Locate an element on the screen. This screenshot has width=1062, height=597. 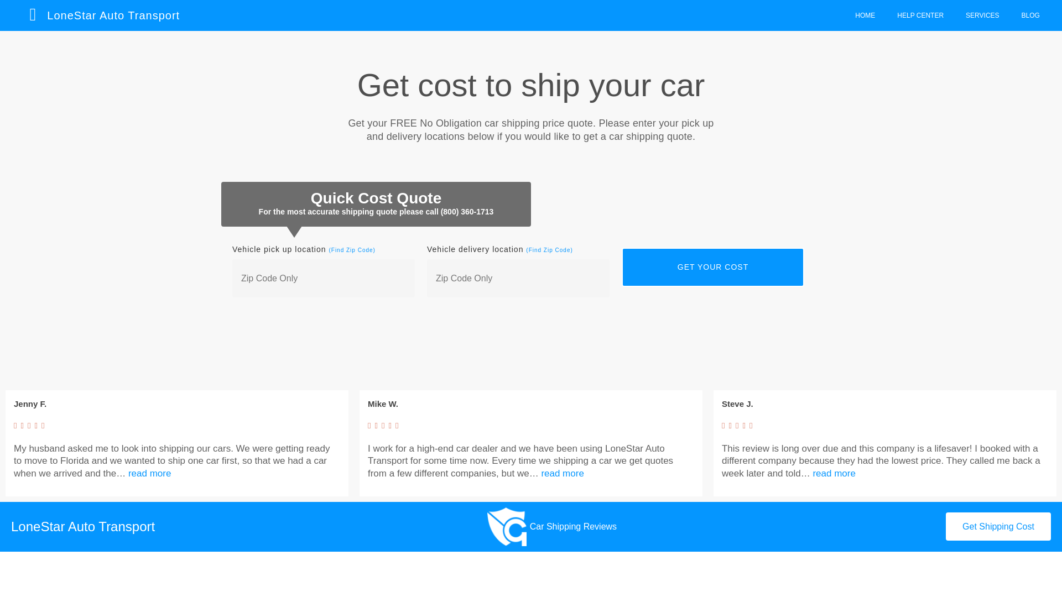
LoneStar Auto Transport is located at coordinates (113, 15).